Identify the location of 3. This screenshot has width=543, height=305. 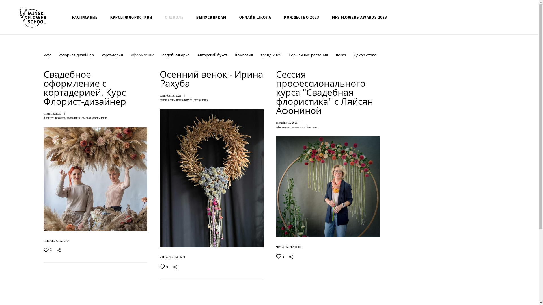
(48, 250).